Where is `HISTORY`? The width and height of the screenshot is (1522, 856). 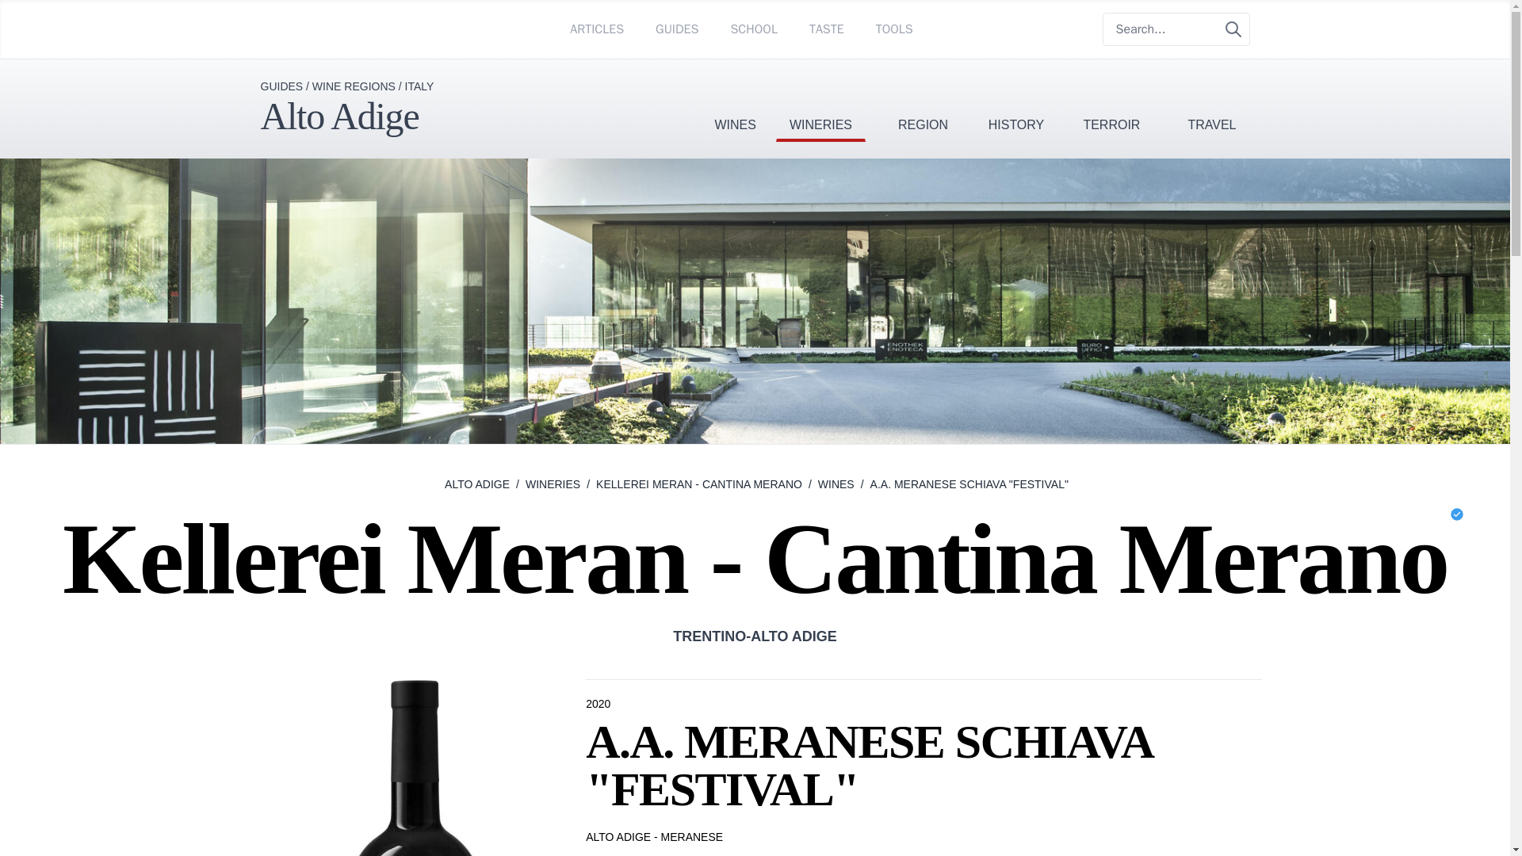 HISTORY is located at coordinates (1016, 100).